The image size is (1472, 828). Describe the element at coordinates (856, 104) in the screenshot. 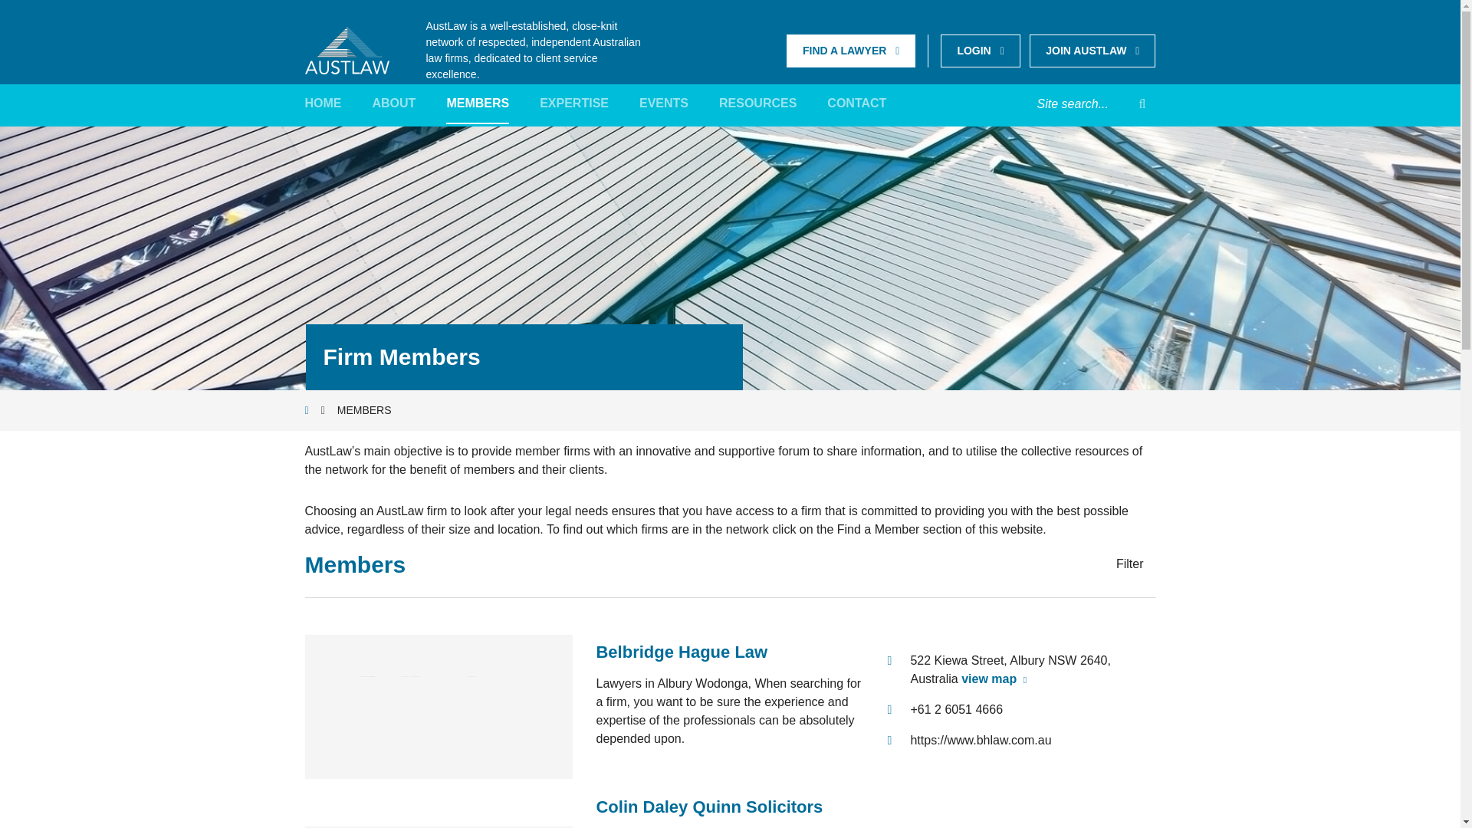

I see `CONTACT` at that location.